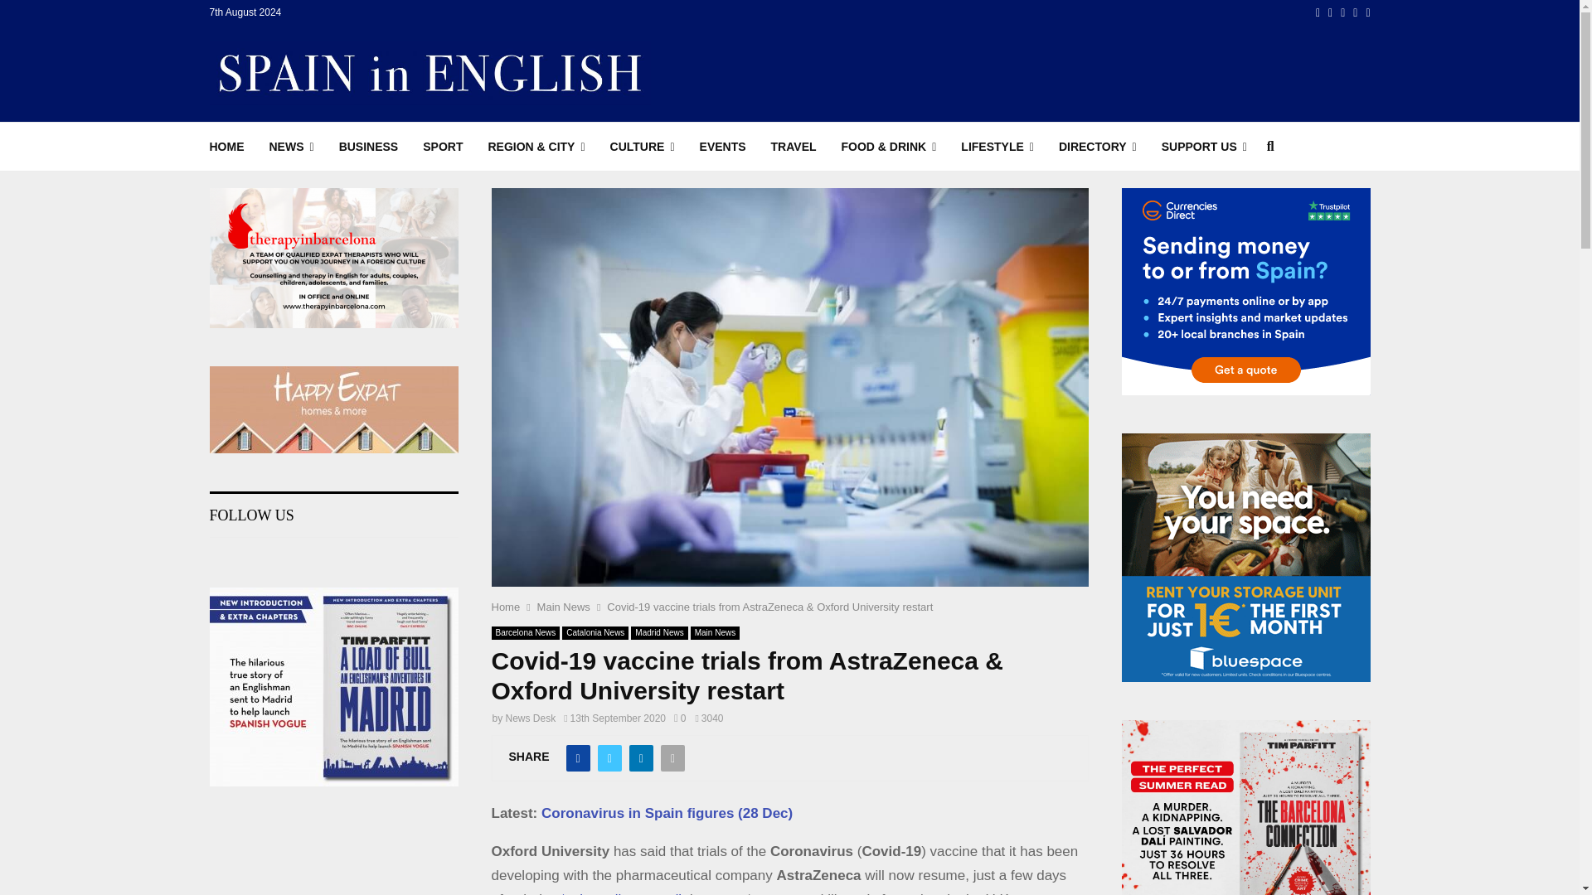 The height and width of the screenshot is (895, 1592). Describe the element at coordinates (793, 146) in the screenshot. I see `TRAVEL` at that location.